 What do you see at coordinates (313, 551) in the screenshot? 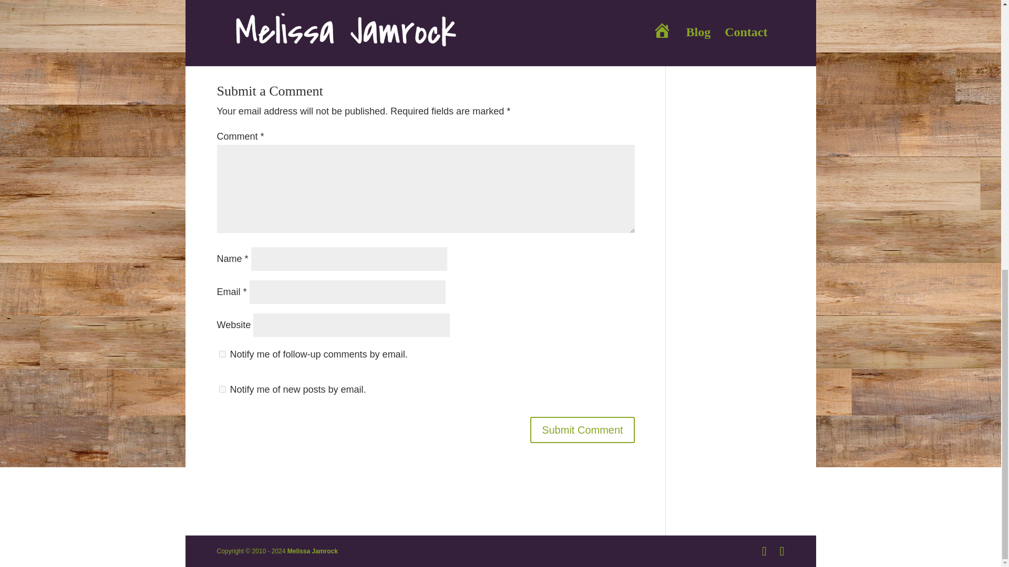
I see `Melissa Jamrock` at bounding box center [313, 551].